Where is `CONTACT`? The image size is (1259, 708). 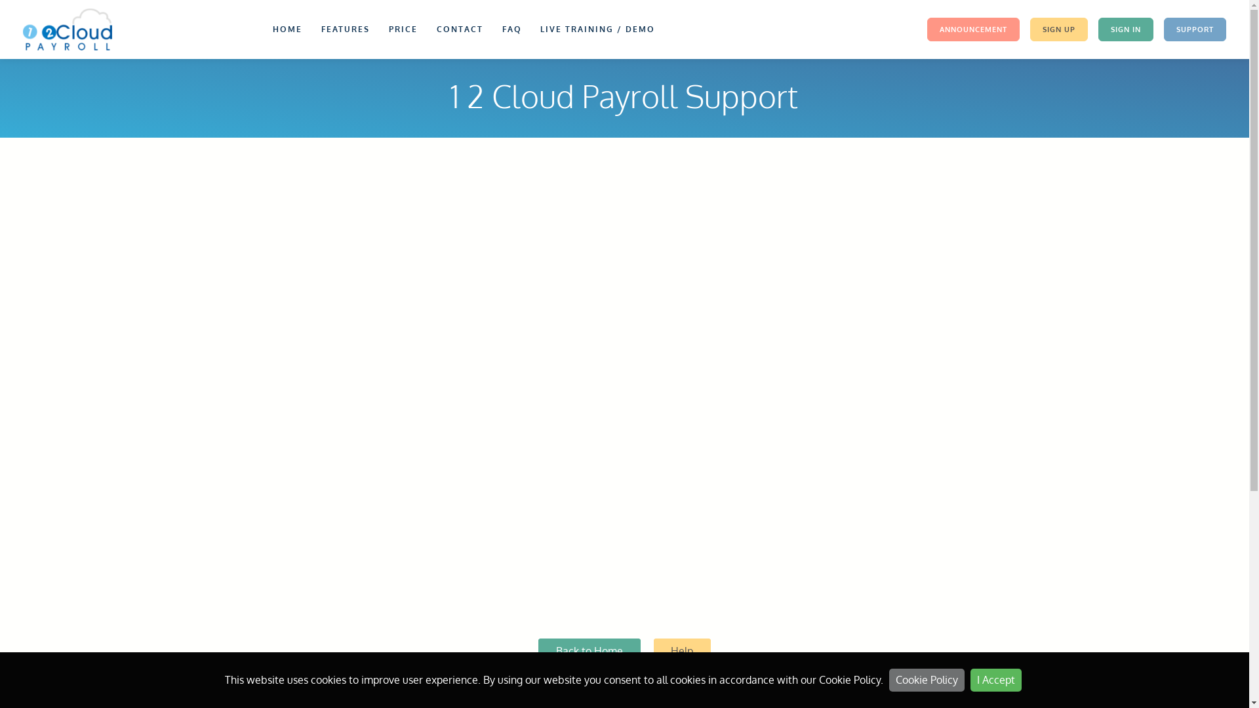
CONTACT is located at coordinates (460, 29).